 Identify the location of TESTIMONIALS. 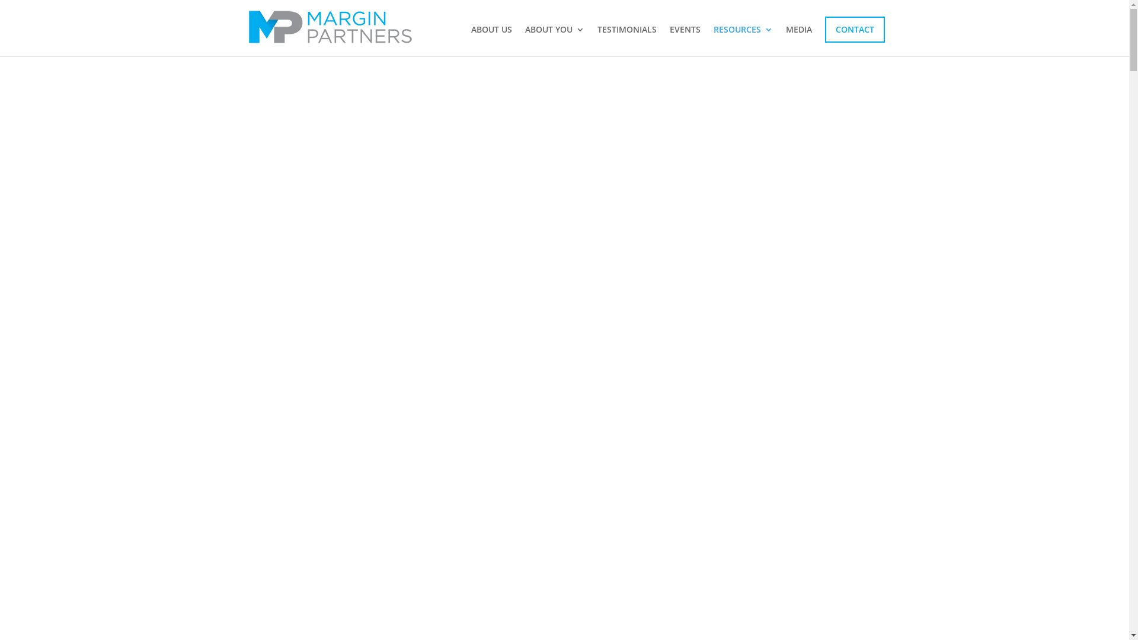
(627, 41).